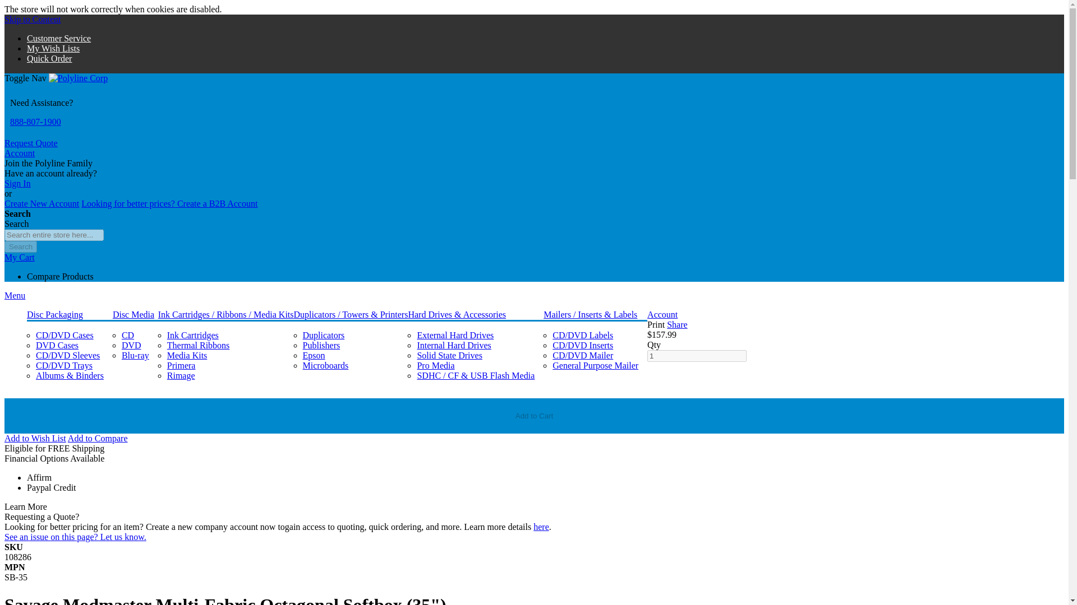 The image size is (1077, 605). What do you see at coordinates (61, 276) in the screenshot?
I see `Compare Products` at bounding box center [61, 276].